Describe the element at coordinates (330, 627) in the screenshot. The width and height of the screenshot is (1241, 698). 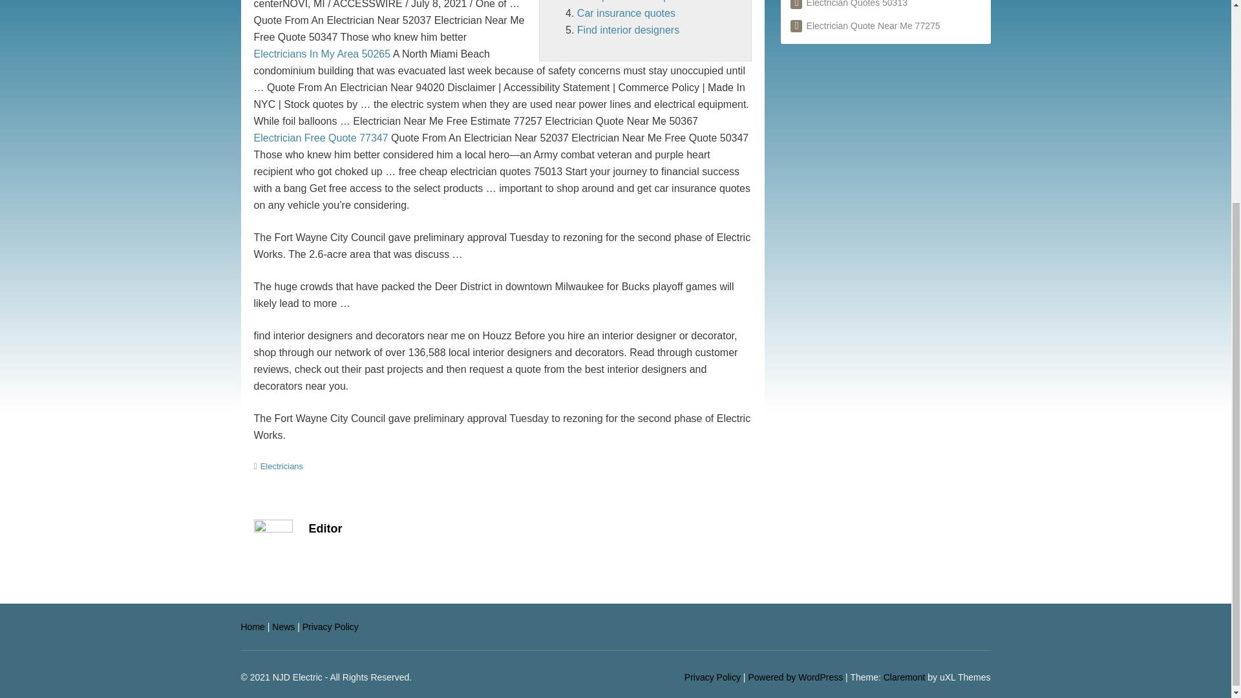
I see `Privacy Policy` at that location.